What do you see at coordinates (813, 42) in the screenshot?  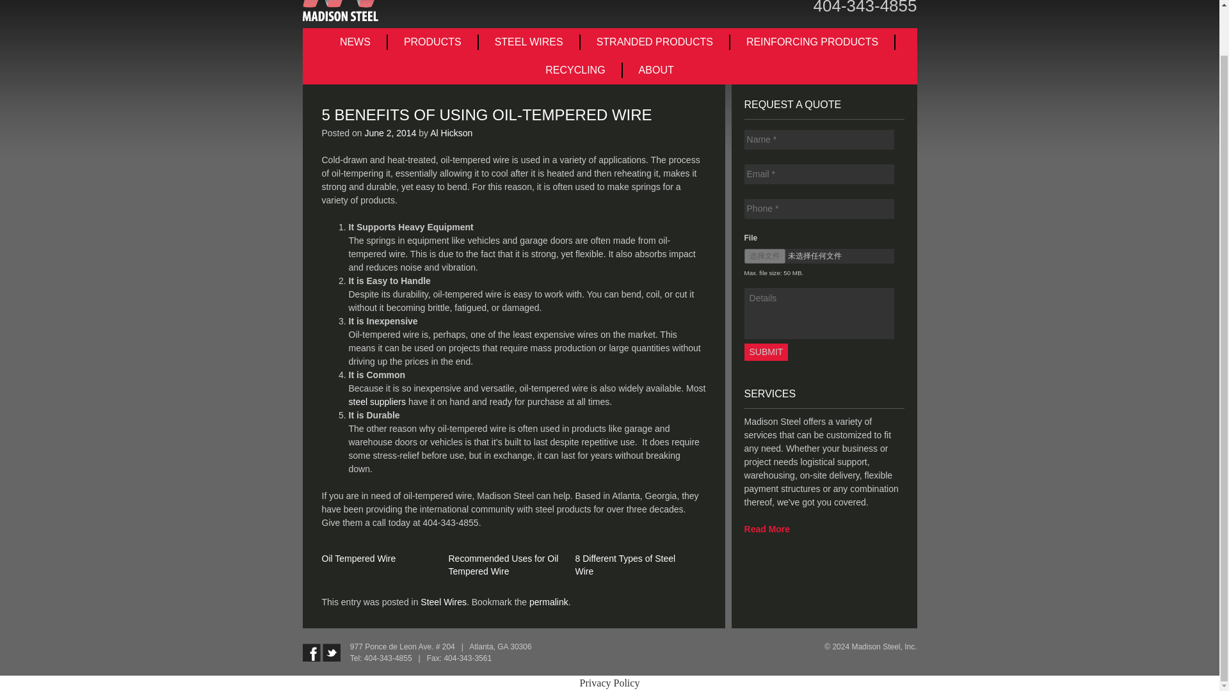 I see `REINFORCING PRODUCTS` at bounding box center [813, 42].